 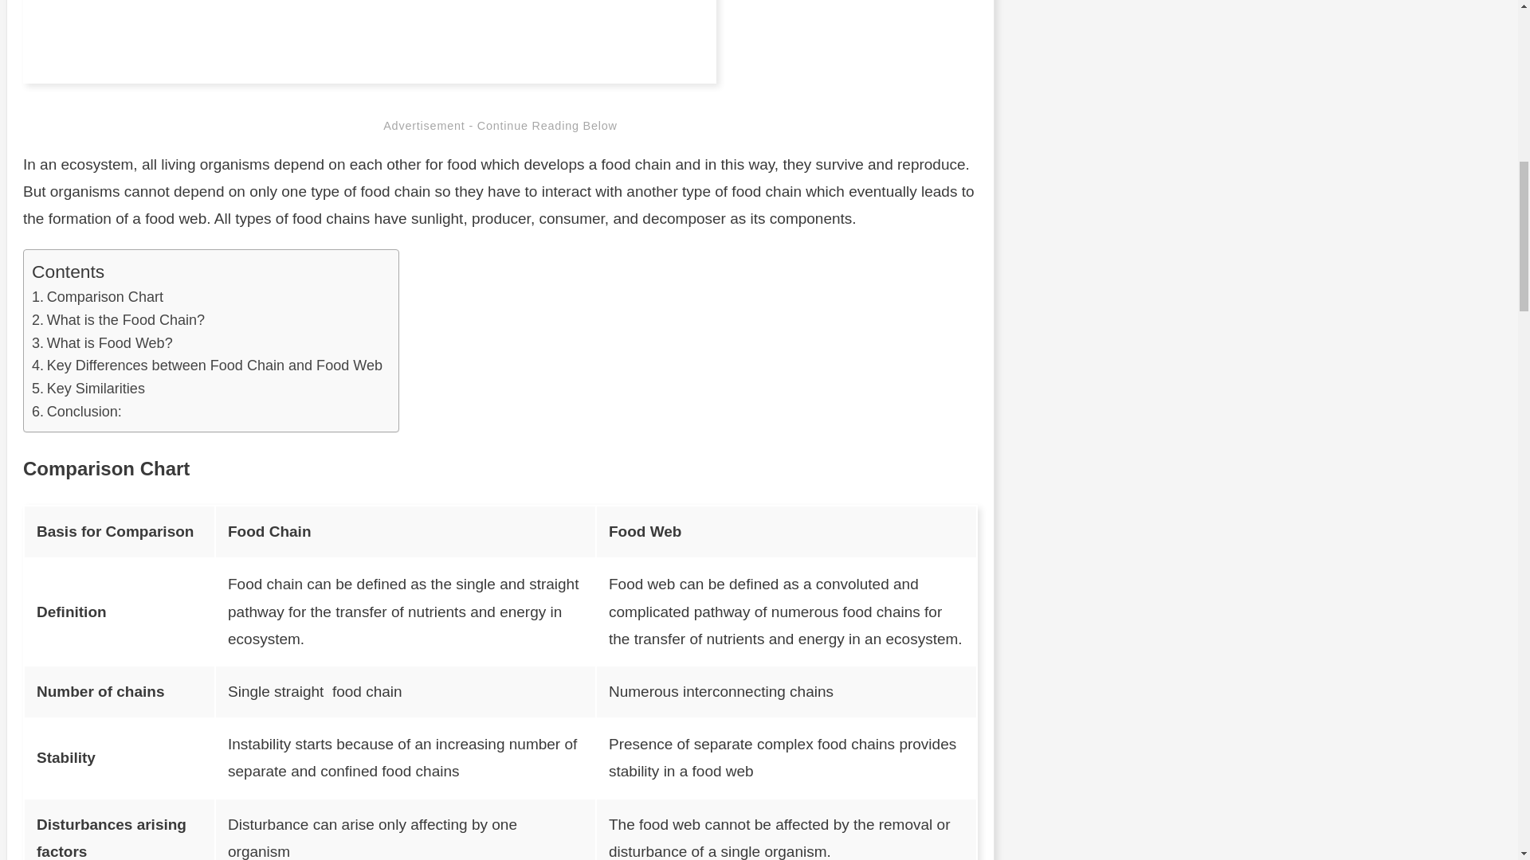 What do you see at coordinates (102, 343) in the screenshot?
I see `What is Food Web?` at bounding box center [102, 343].